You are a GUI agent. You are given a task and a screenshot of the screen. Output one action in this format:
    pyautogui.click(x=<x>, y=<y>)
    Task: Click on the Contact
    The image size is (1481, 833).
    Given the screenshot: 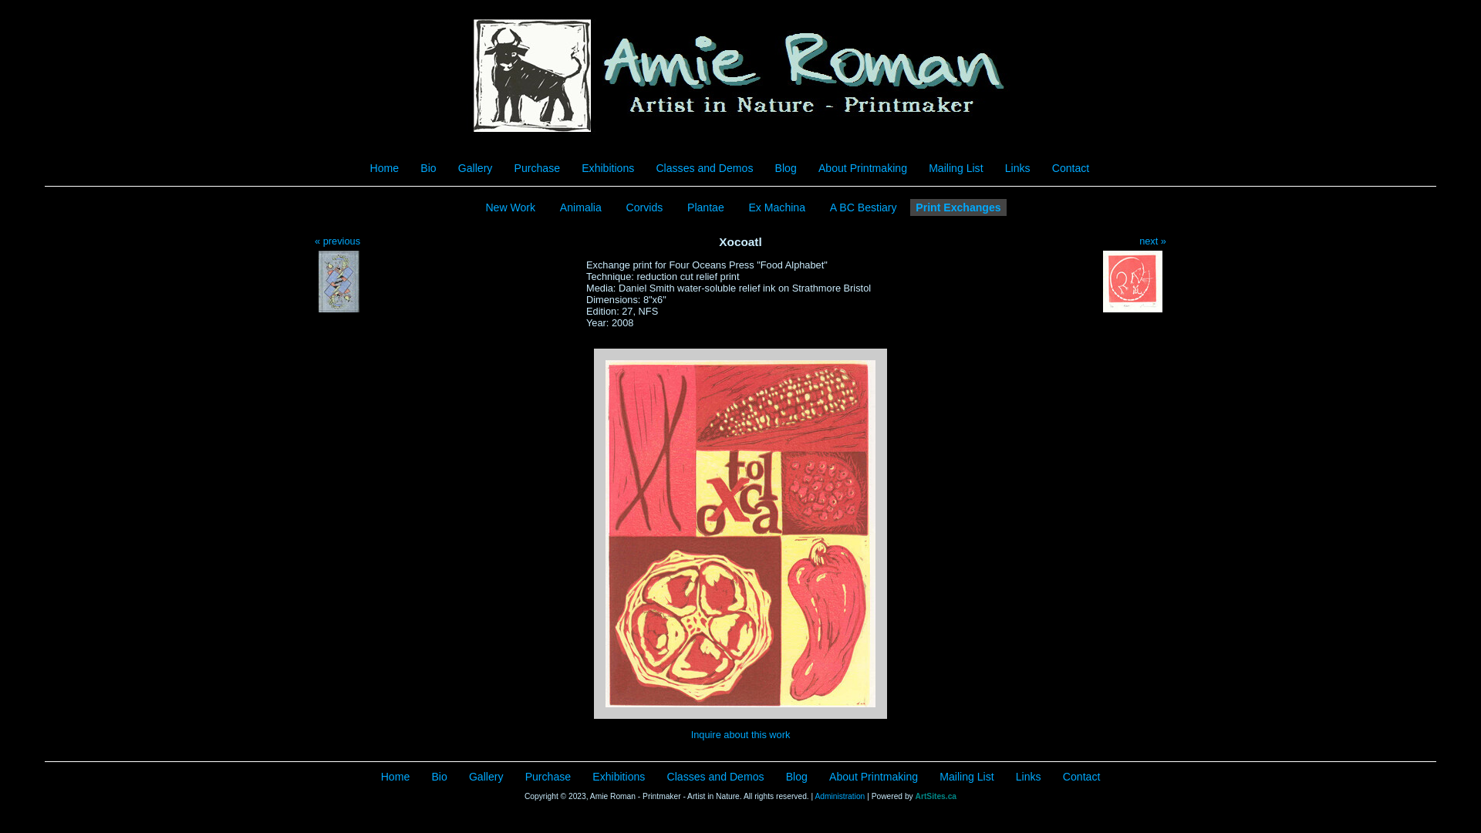 What is the action you would take?
    pyautogui.click(x=1071, y=168)
    